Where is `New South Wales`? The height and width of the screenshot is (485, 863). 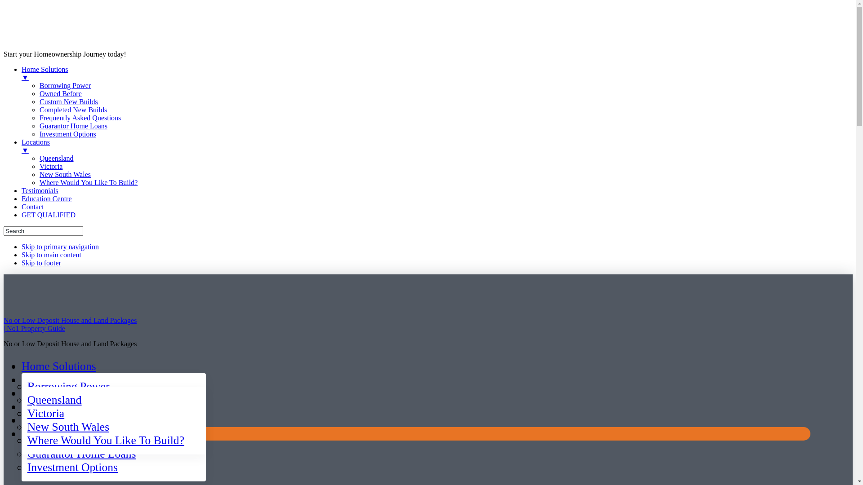 New South Wales is located at coordinates (68, 427).